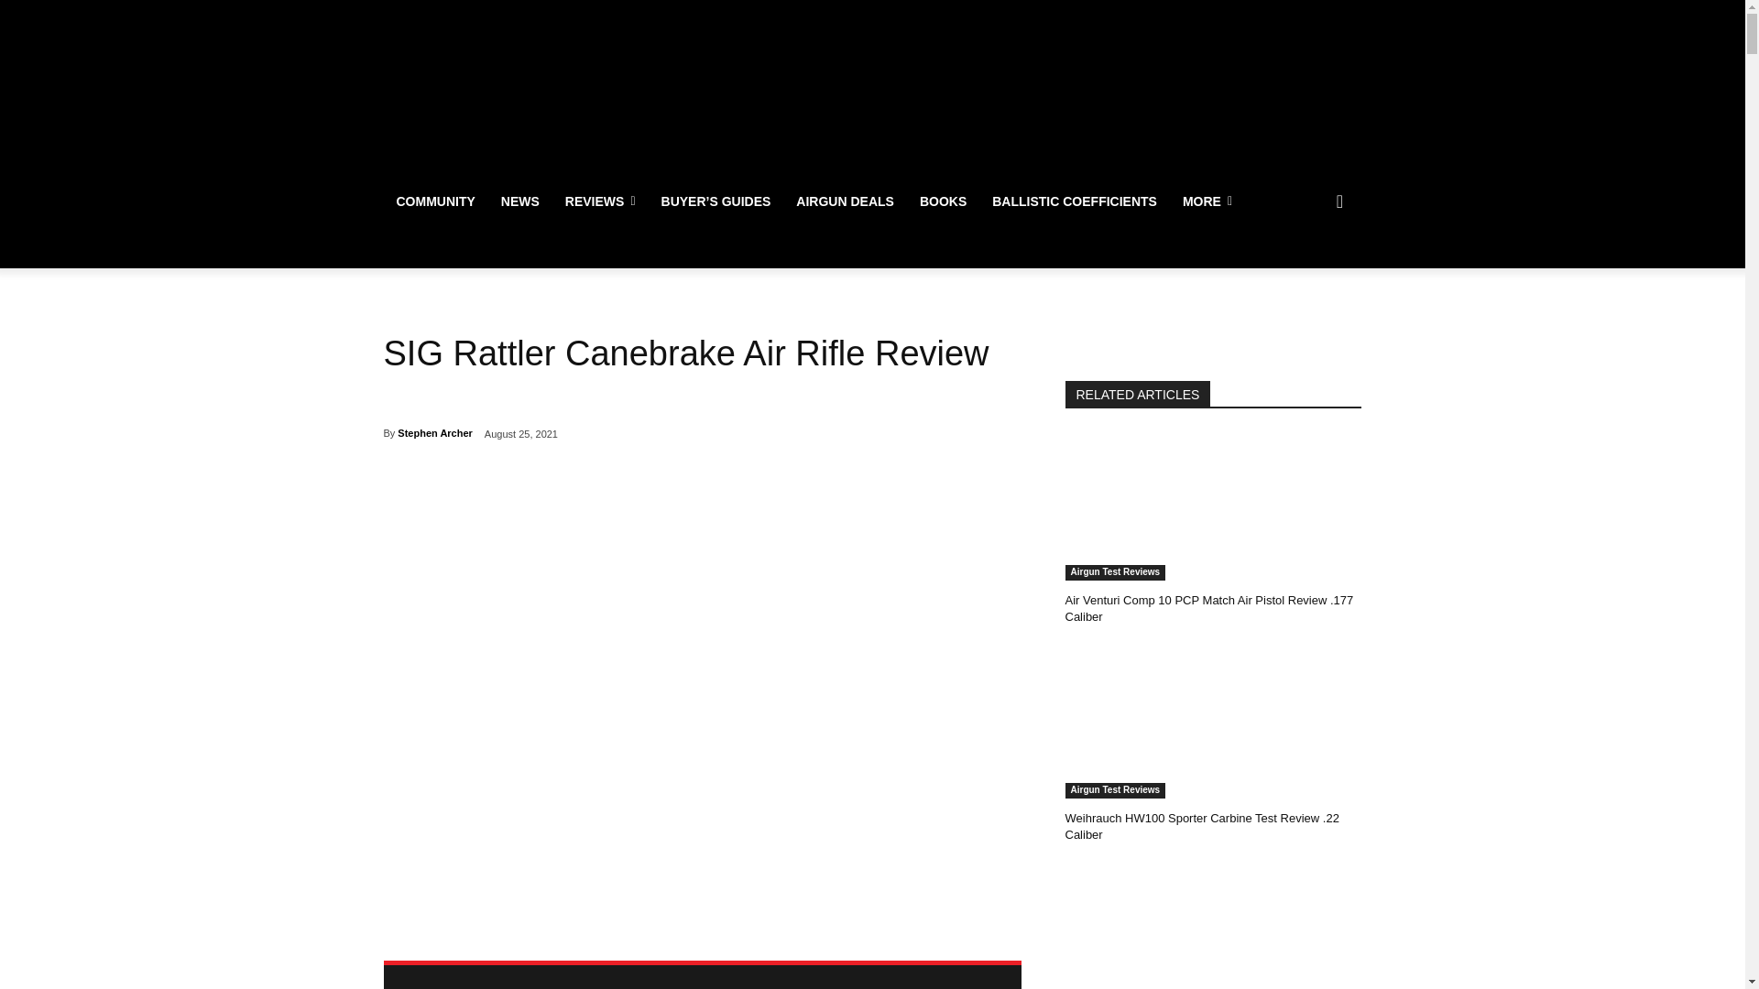 The height and width of the screenshot is (989, 1759). I want to click on Weihrauch HW100 Sporter Carbine Test Review .22 Caliber, so click(1213, 723).